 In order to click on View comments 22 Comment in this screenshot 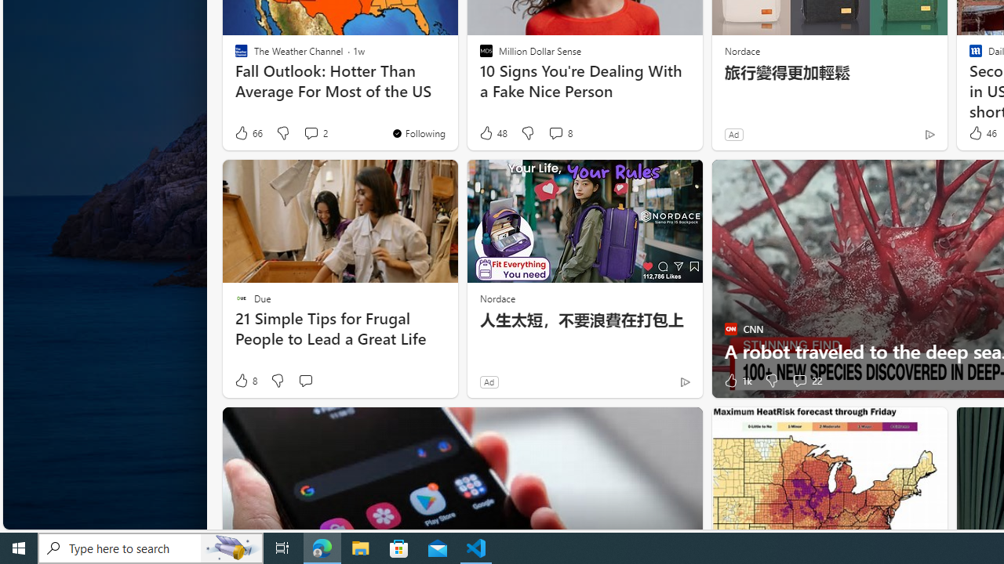, I will do `click(799, 381)`.